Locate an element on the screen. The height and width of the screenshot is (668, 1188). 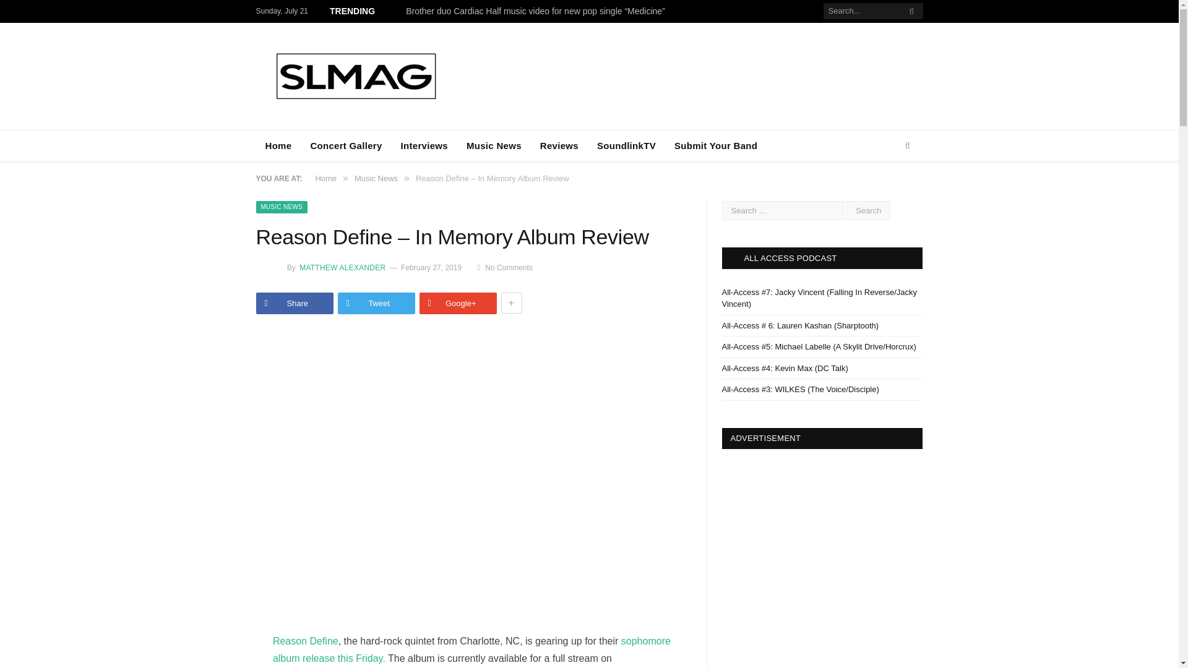
Home is located at coordinates (325, 178).